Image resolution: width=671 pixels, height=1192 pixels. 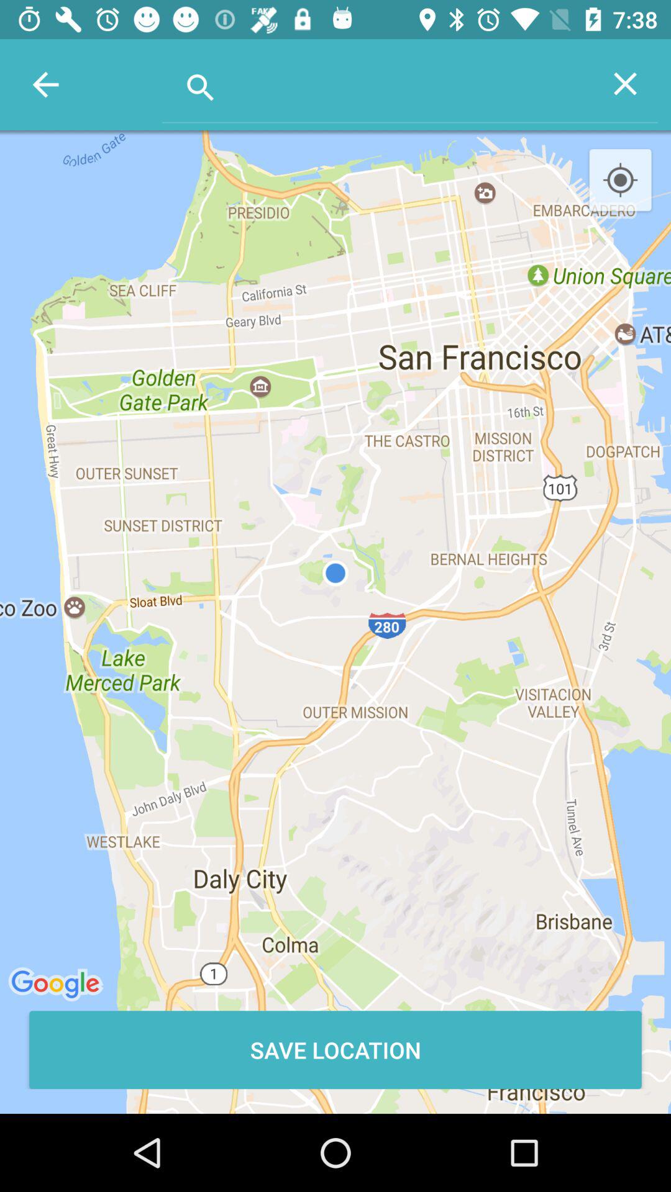 I want to click on swipe until the save location item, so click(x=335, y=1050).